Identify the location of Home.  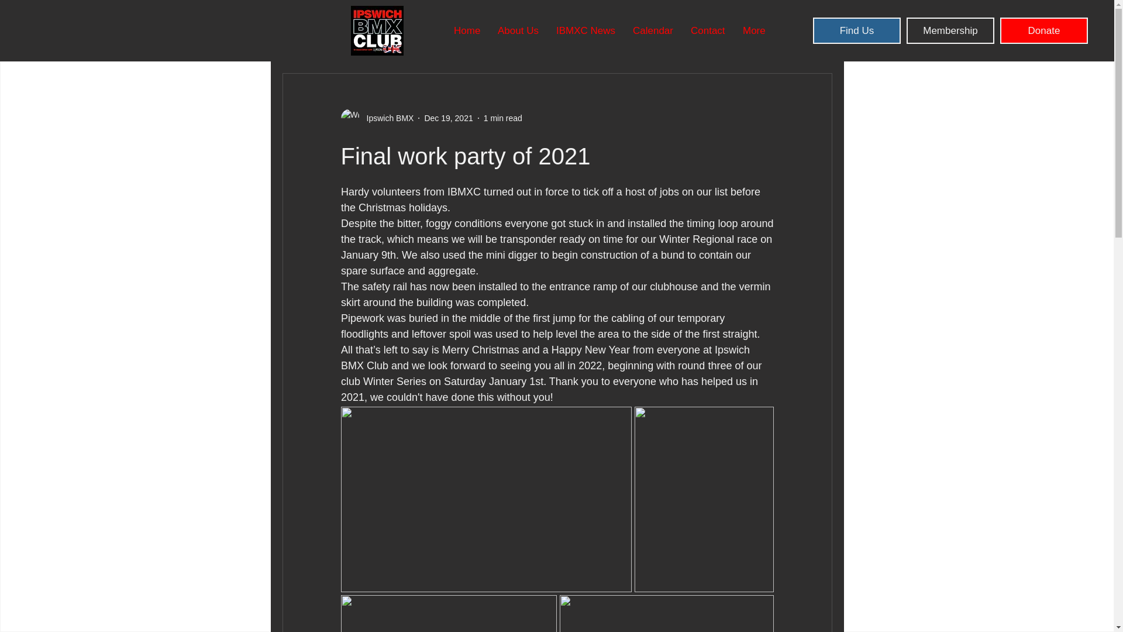
(467, 30).